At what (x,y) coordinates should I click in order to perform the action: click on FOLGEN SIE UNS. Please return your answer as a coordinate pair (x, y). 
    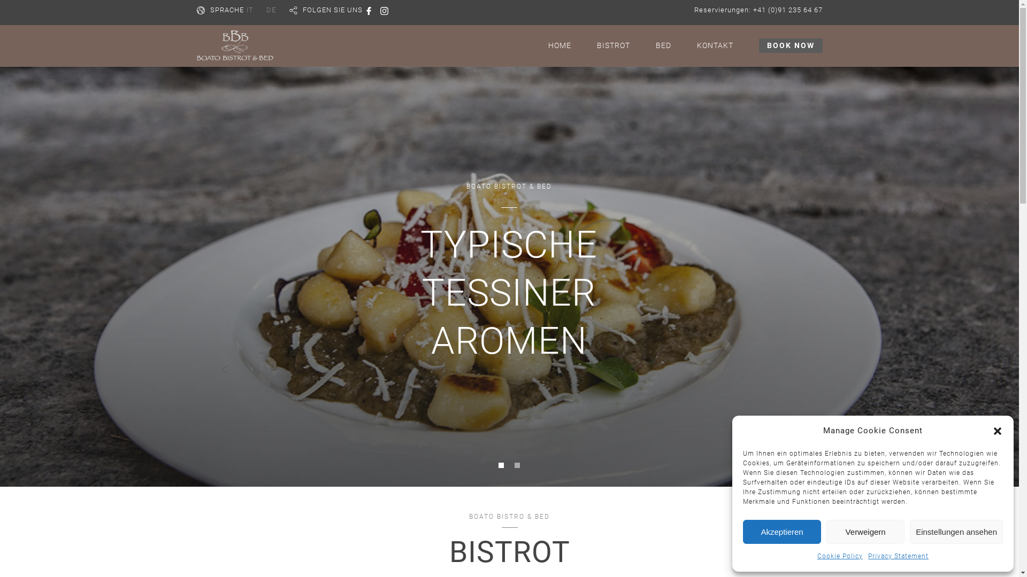
    Looking at the image, I should click on (333, 10).